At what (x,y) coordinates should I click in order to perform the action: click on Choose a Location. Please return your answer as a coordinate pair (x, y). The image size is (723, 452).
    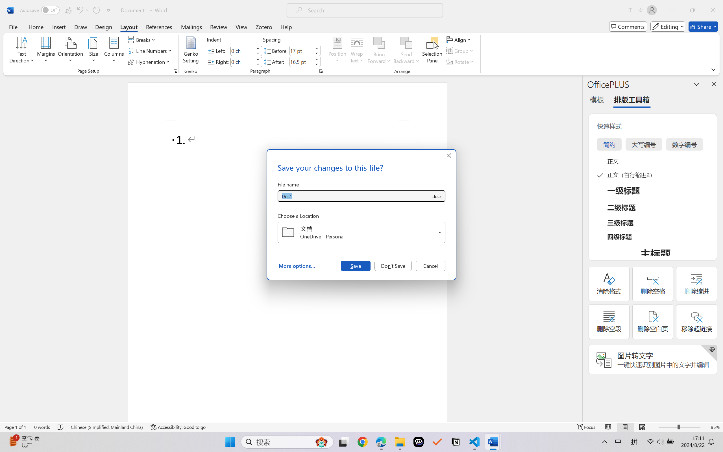
    Looking at the image, I should click on (361, 232).